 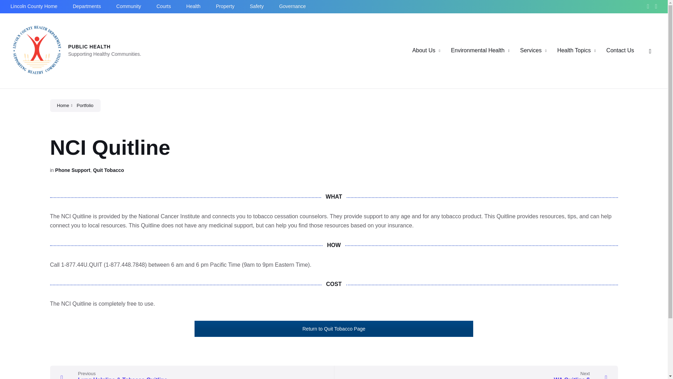 What do you see at coordinates (423, 51) in the screenshot?
I see `About Us` at bounding box center [423, 51].